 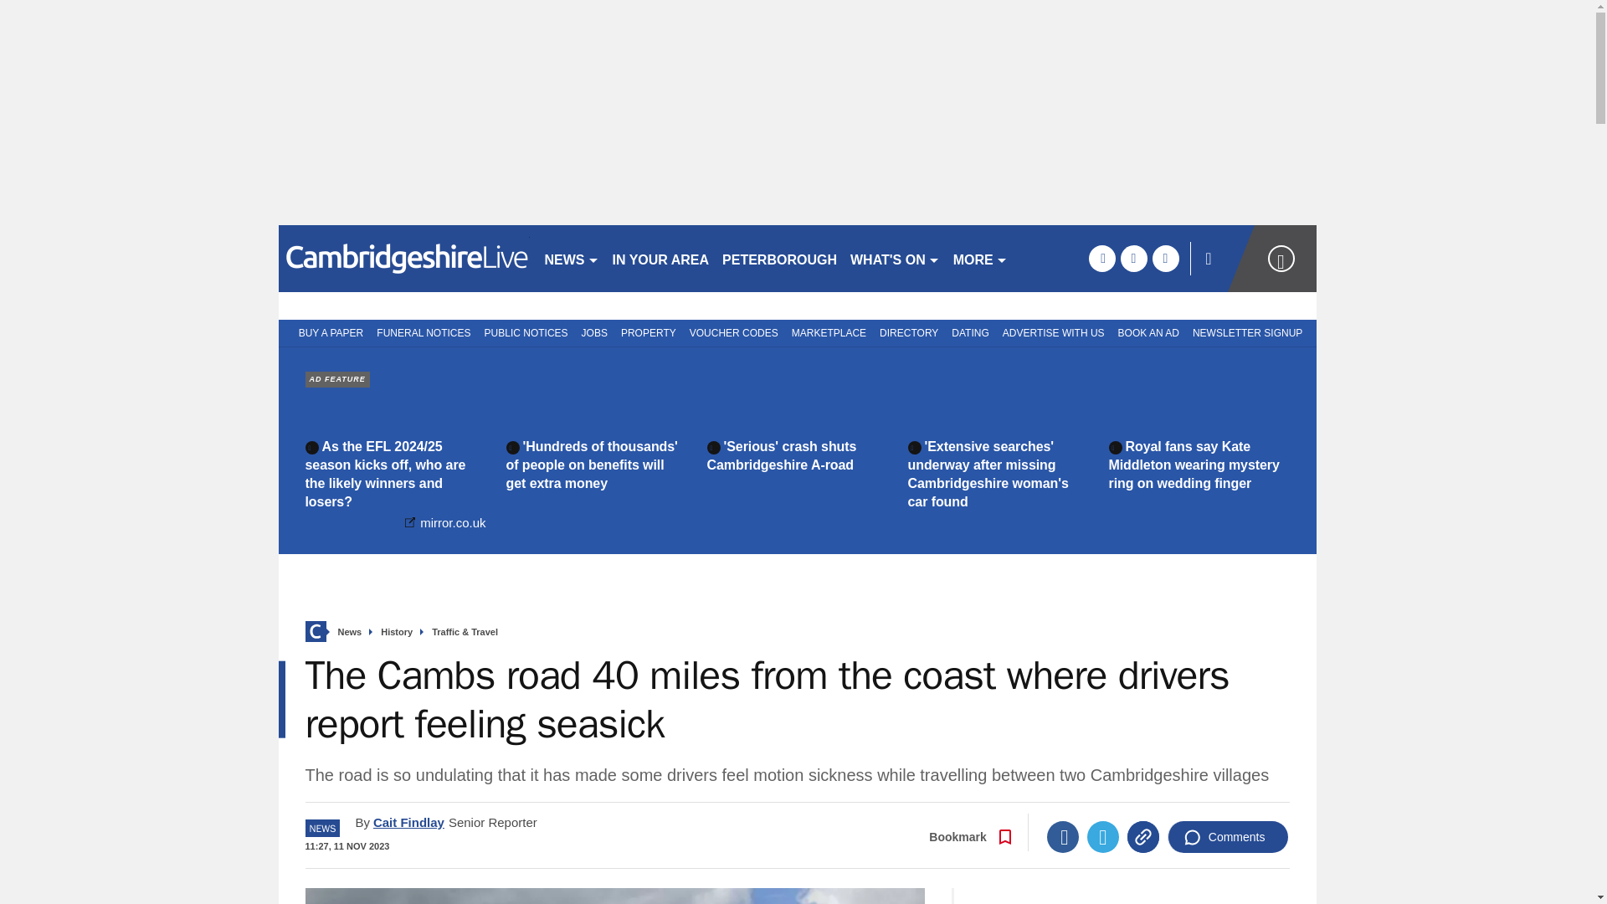 I want to click on cambridgenews, so click(x=403, y=258).